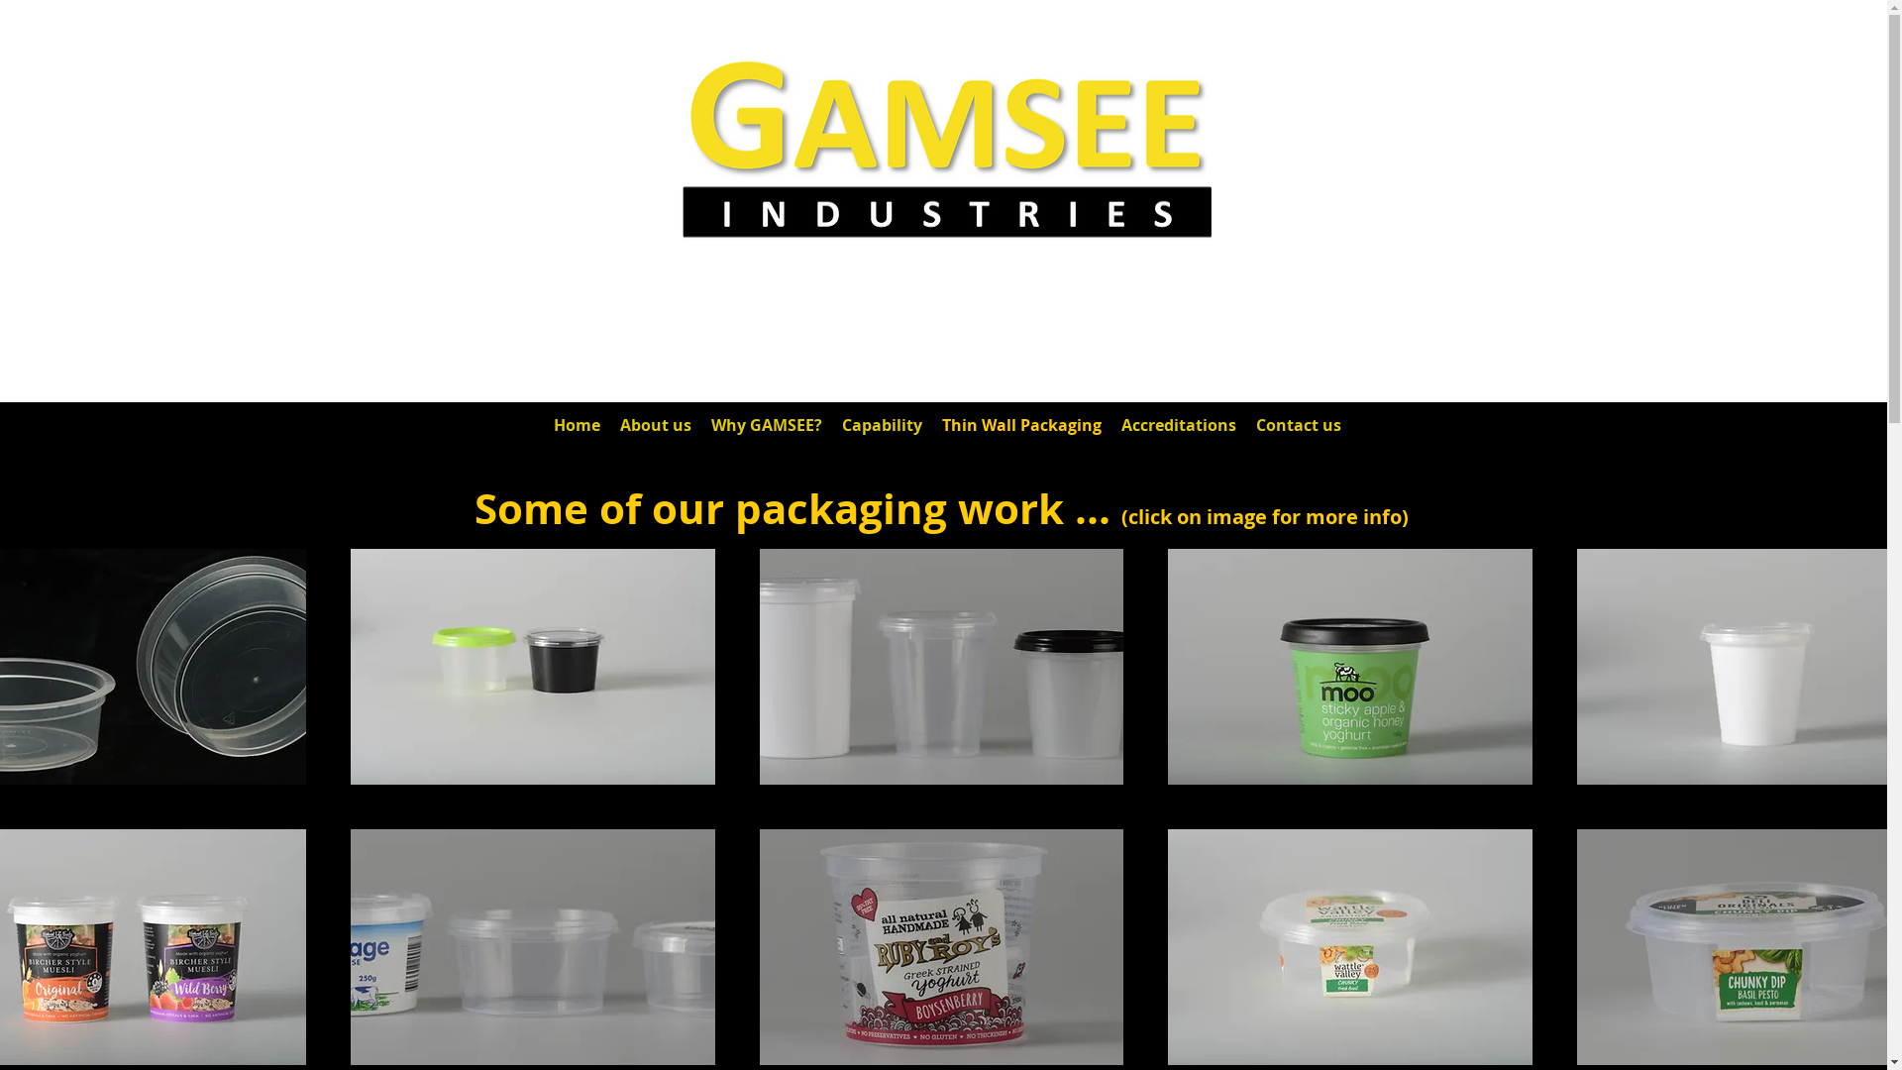 The height and width of the screenshot is (1070, 1902). Describe the element at coordinates (656, 426) in the screenshot. I see `About us` at that location.